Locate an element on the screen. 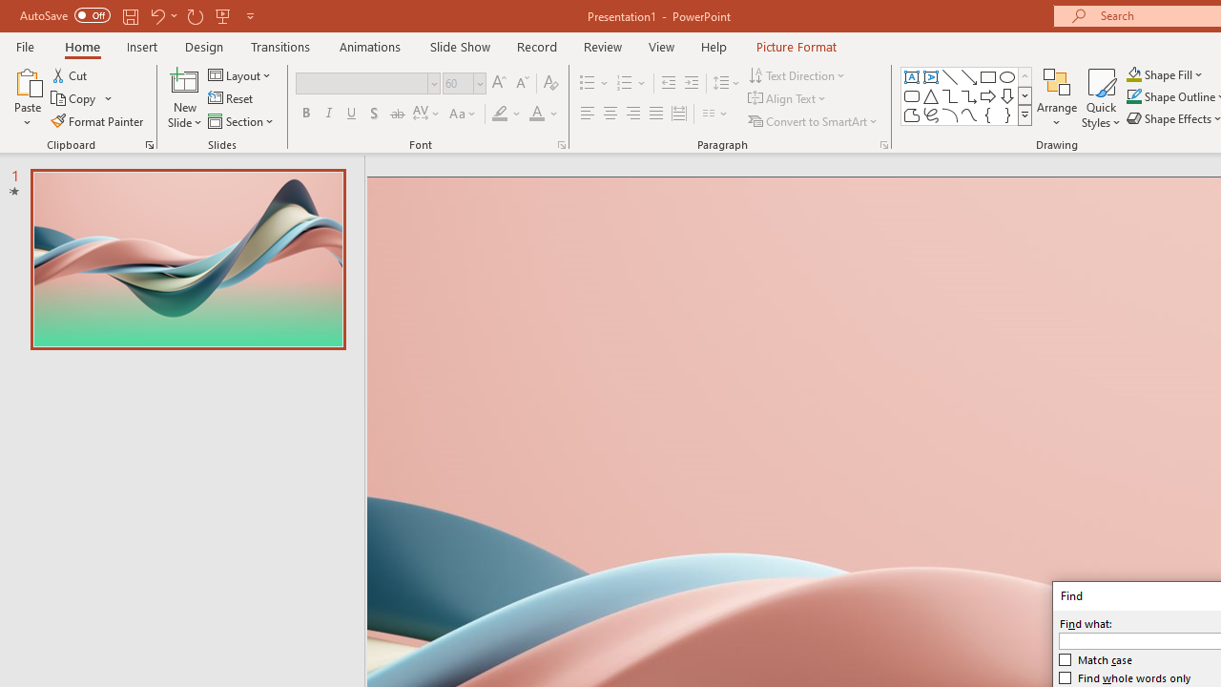  Center is located at coordinates (610, 114).